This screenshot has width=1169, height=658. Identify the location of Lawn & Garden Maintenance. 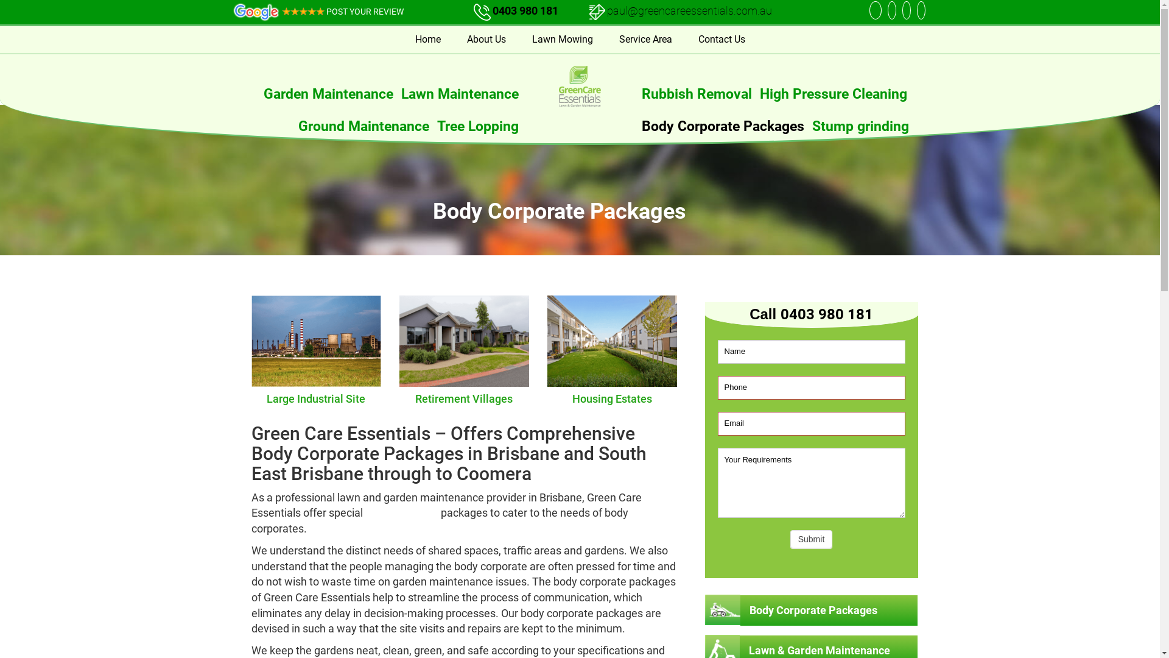
(820, 651).